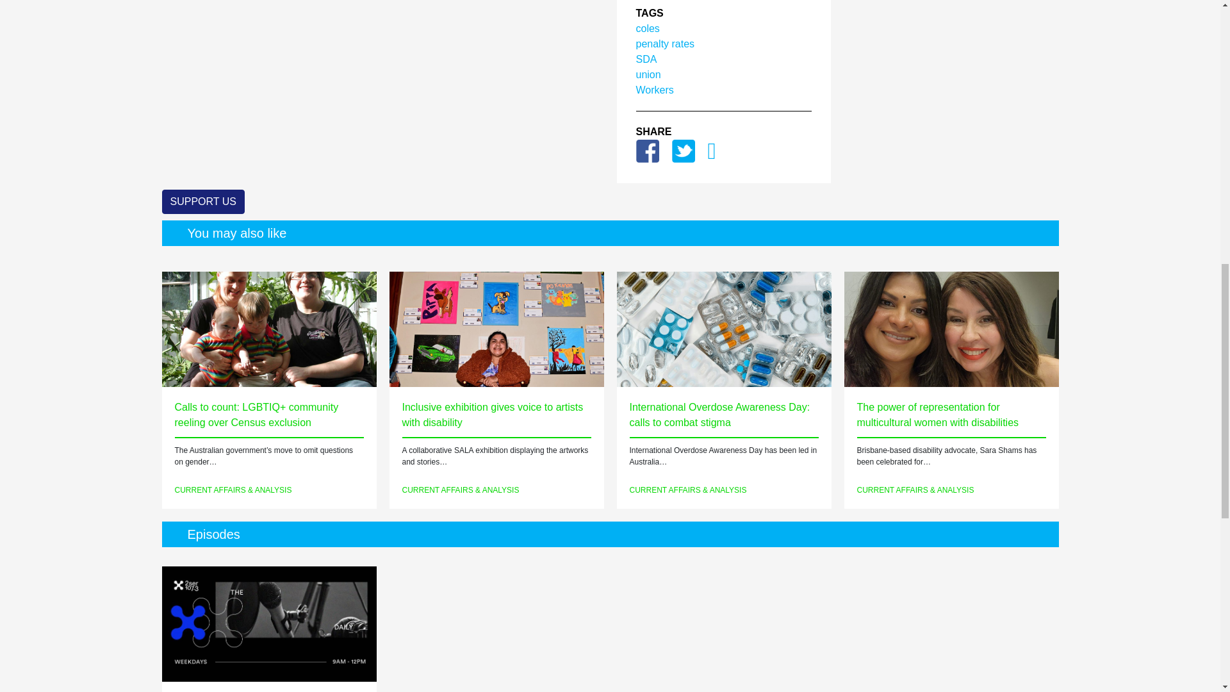 The image size is (1230, 692). I want to click on penalty rates, so click(665, 44).